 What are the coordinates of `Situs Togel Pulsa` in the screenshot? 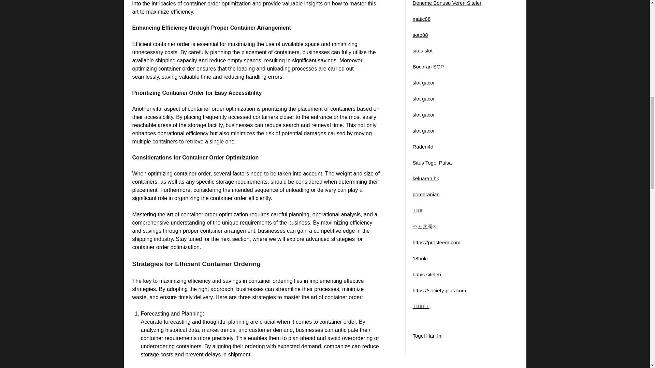 It's located at (432, 162).